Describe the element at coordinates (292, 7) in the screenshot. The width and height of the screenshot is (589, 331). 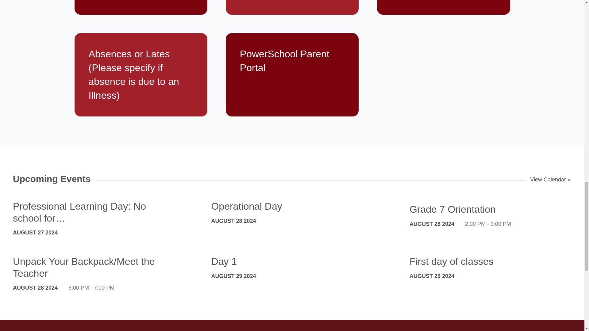
I see `Lakeland Ridge 2023-24 School Education Plan` at that location.